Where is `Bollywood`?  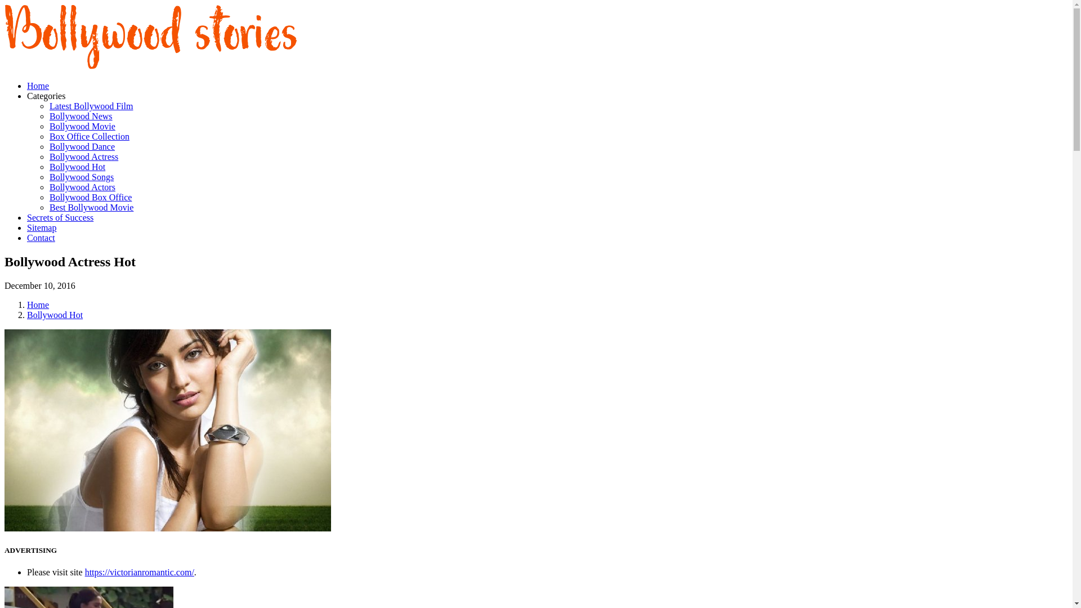 Bollywood is located at coordinates (151, 66).